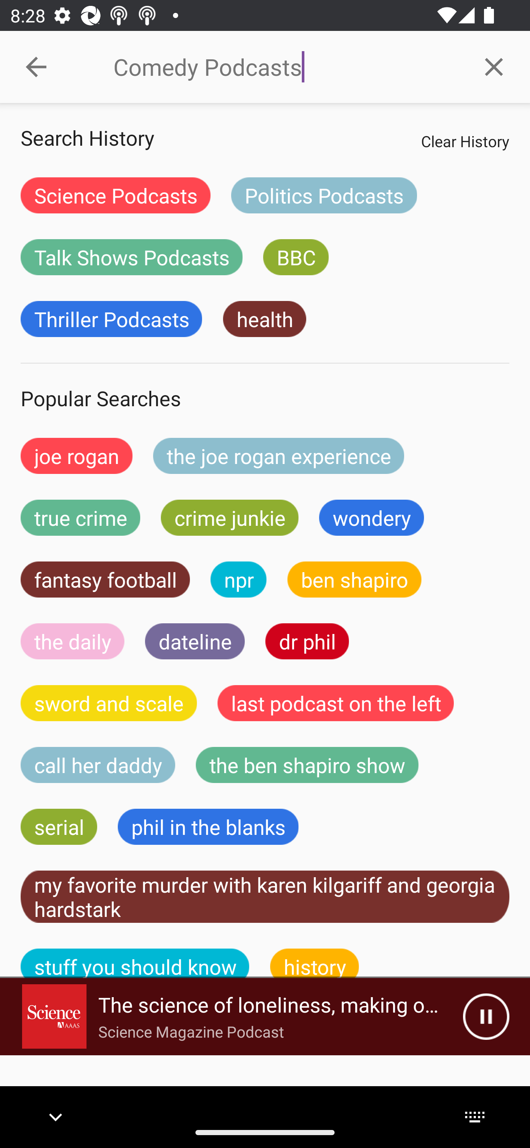 This screenshot has width=530, height=1148. What do you see at coordinates (486, 1016) in the screenshot?
I see `Pause` at bounding box center [486, 1016].